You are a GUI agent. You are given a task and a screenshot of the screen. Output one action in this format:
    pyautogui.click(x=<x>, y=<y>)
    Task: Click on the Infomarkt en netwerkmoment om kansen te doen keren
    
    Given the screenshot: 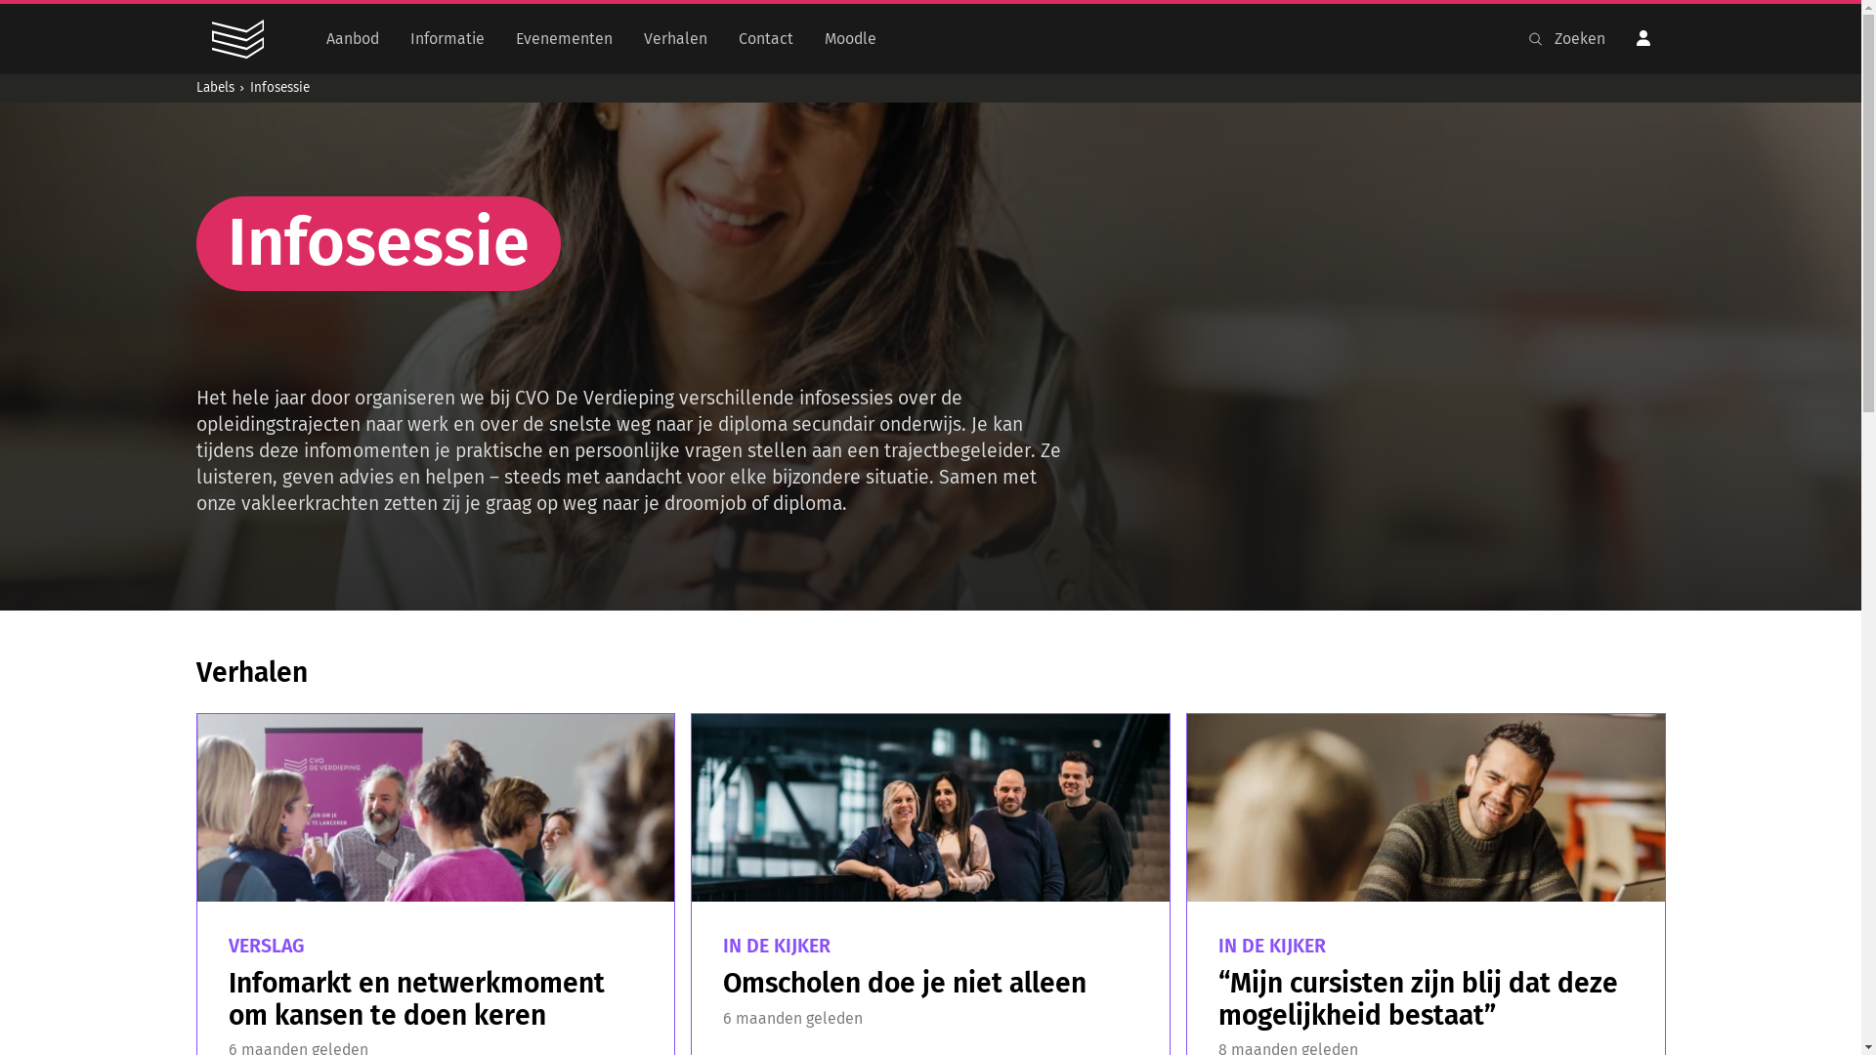 What is the action you would take?
    pyautogui.click(x=416, y=999)
    